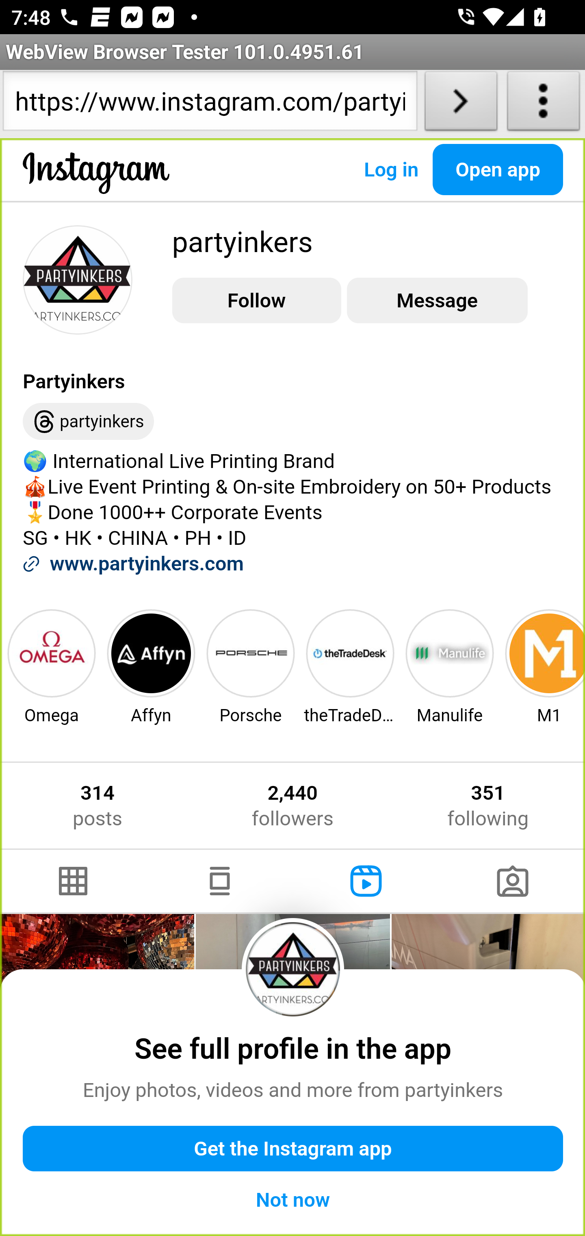  Describe the element at coordinates (89, 422) in the screenshot. I see `Threads partyinkers Threads partyinkers` at that location.